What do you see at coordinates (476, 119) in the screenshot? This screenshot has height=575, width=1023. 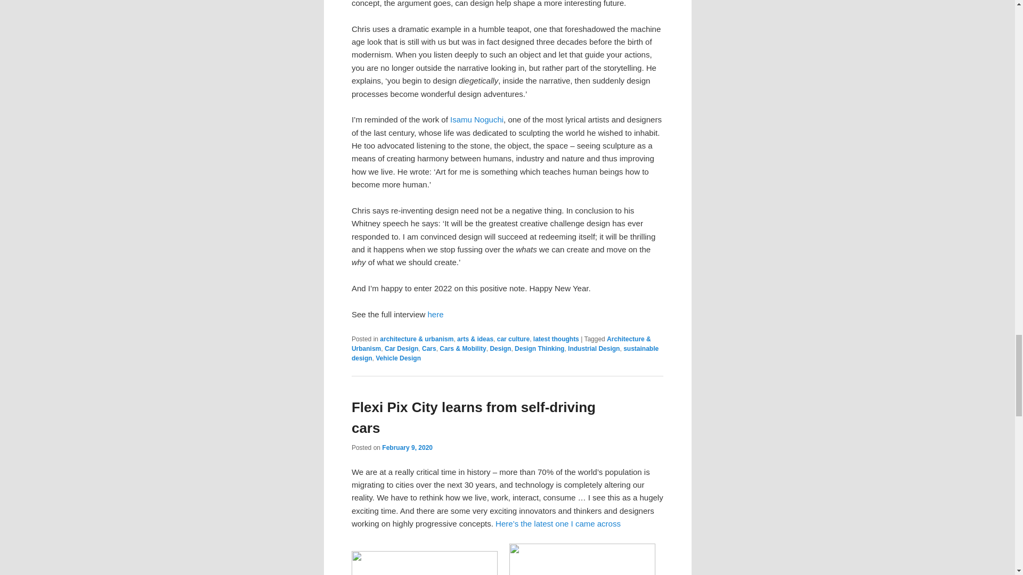 I see `Isamu Noguchi` at bounding box center [476, 119].